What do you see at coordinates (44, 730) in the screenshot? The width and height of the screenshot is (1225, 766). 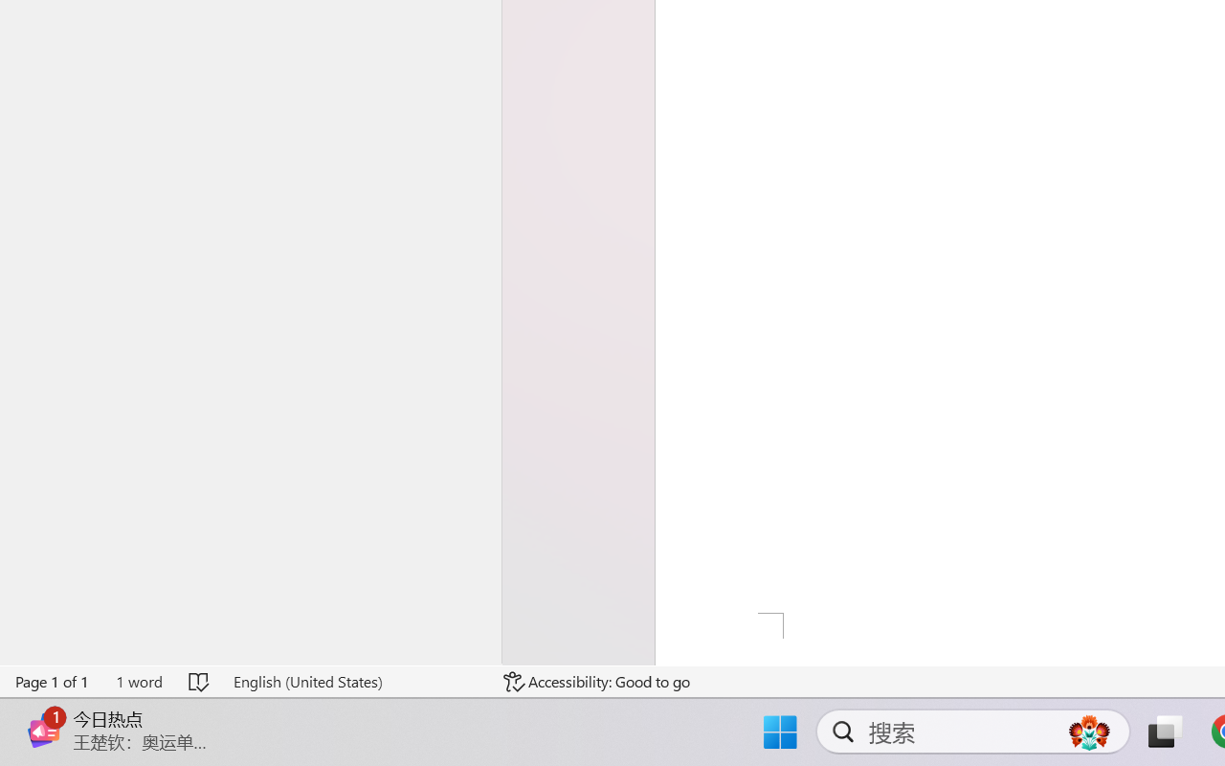 I see `Class: Image` at bounding box center [44, 730].